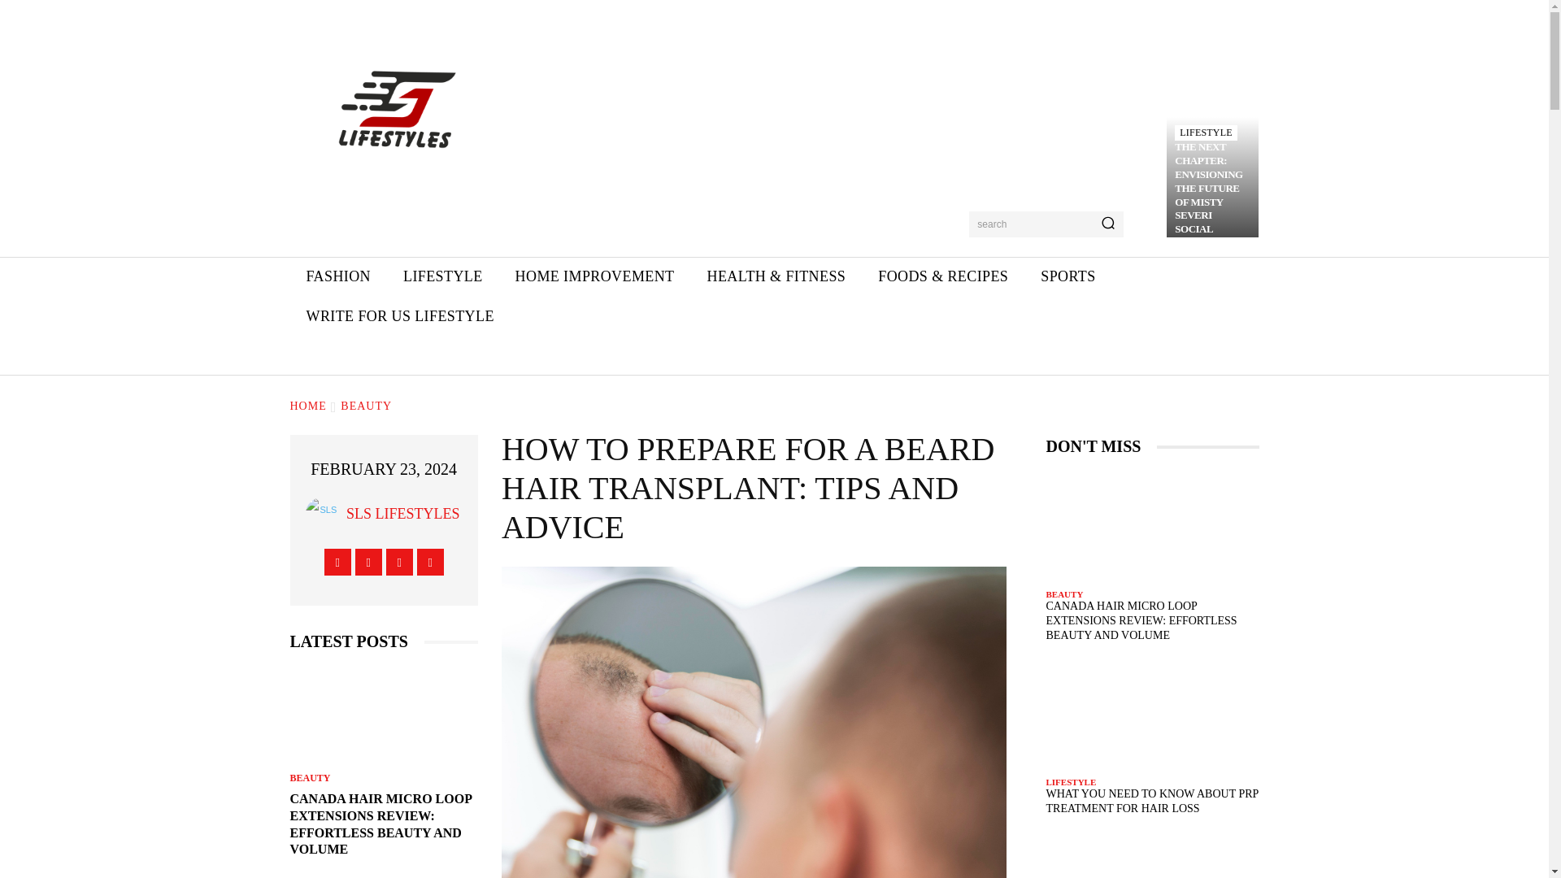 Image resolution: width=1561 pixels, height=878 pixels. What do you see at coordinates (369, 563) in the screenshot?
I see `Instagram` at bounding box center [369, 563].